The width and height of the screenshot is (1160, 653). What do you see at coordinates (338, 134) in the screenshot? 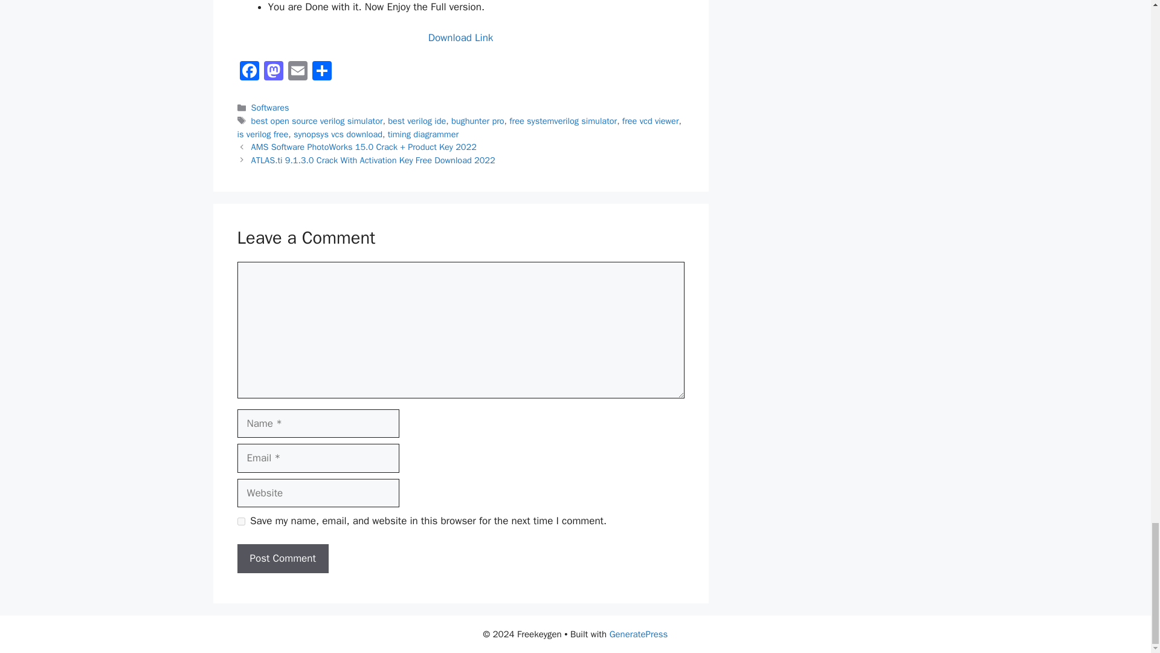
I see `synopsys vcs download` at bounding box center [338, 134].